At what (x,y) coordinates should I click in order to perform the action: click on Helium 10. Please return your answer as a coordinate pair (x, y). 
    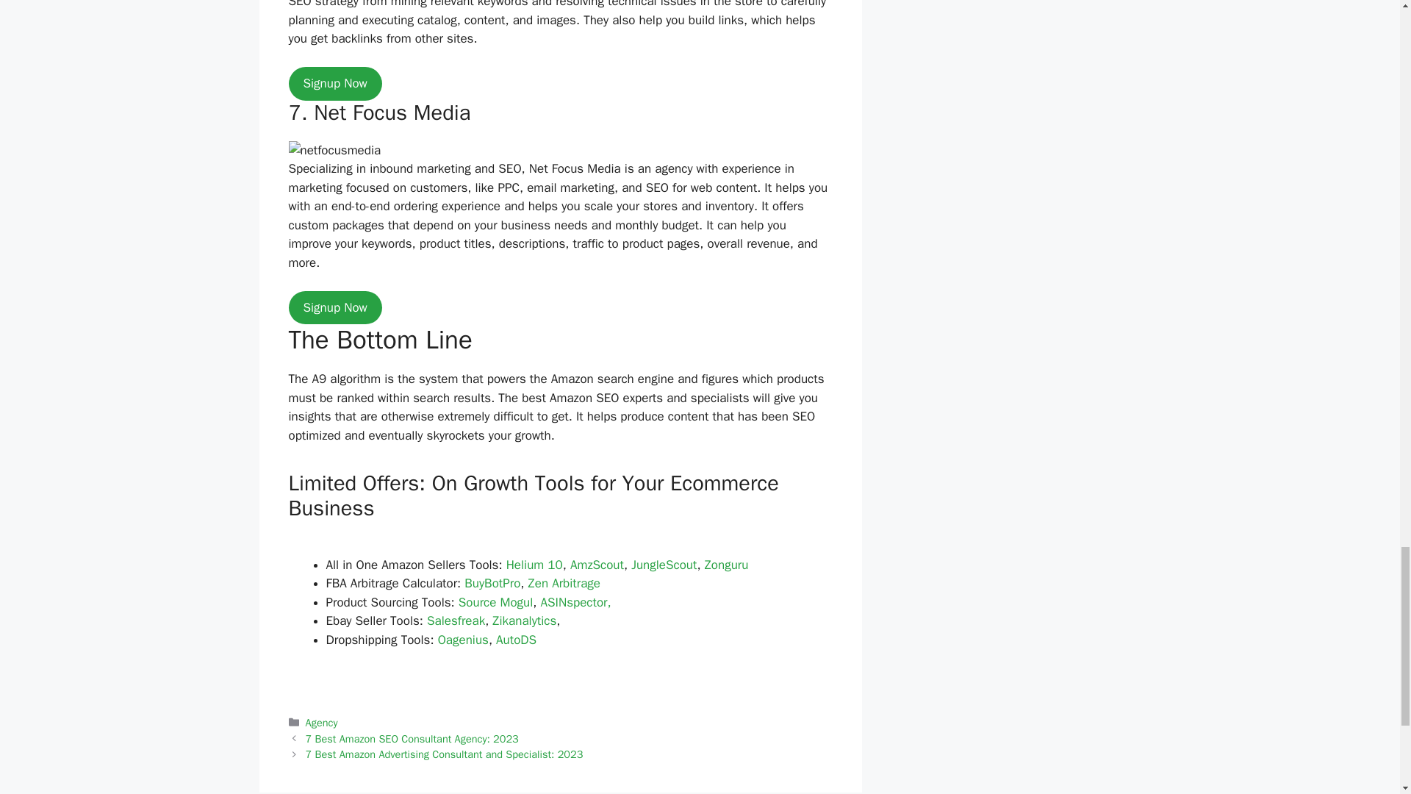
    Looking at the image, I should click on (535, 565).